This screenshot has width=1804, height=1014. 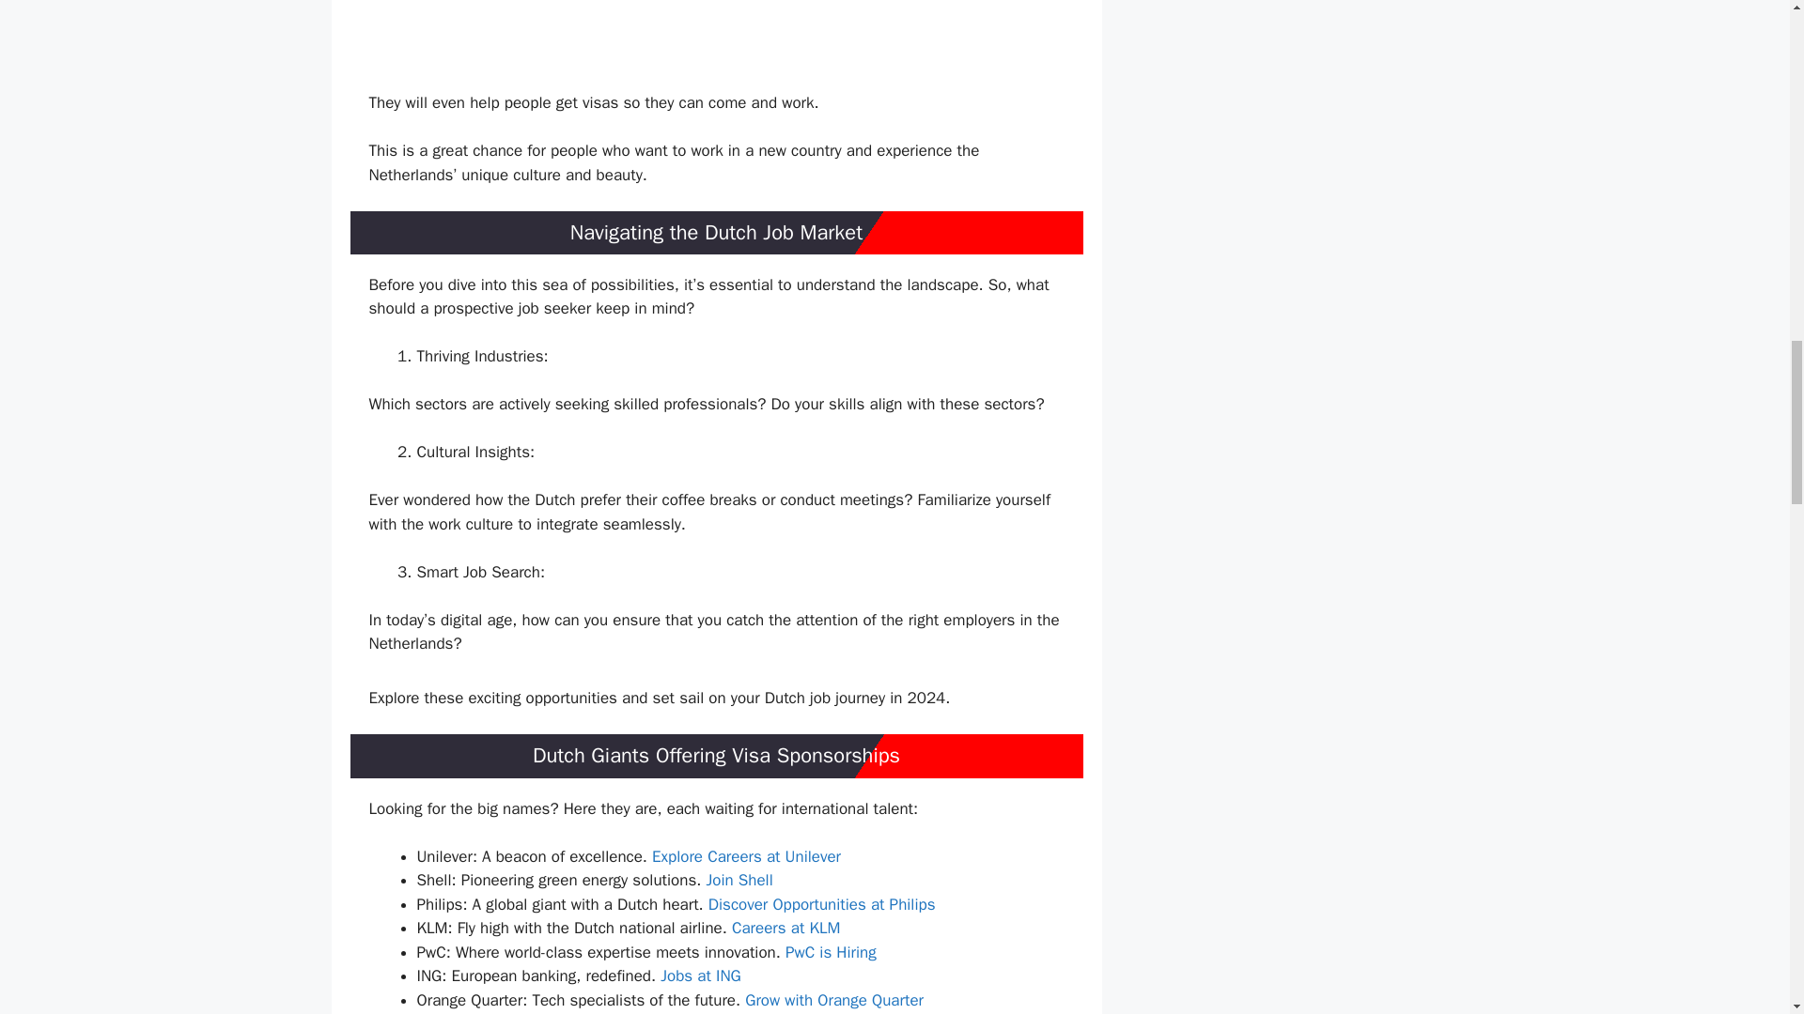 I want to click on Explore Careers at Unilever, so click(x=746, y=856).